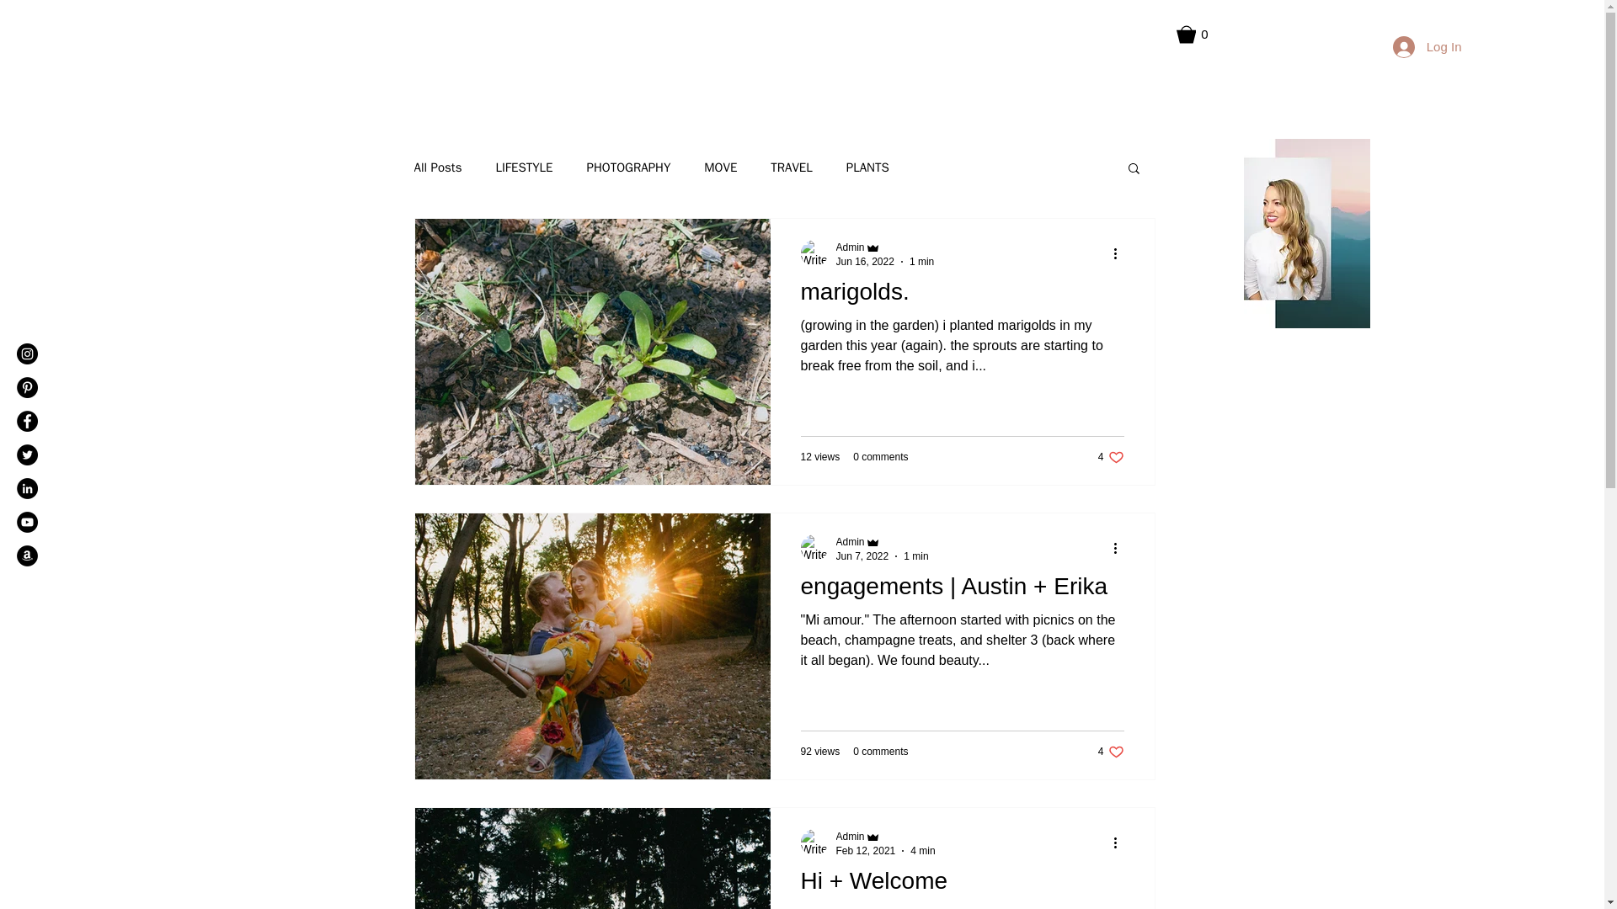 This screenshot has height=909, width=1617. I want to click on Admin, so click(1110, 456).